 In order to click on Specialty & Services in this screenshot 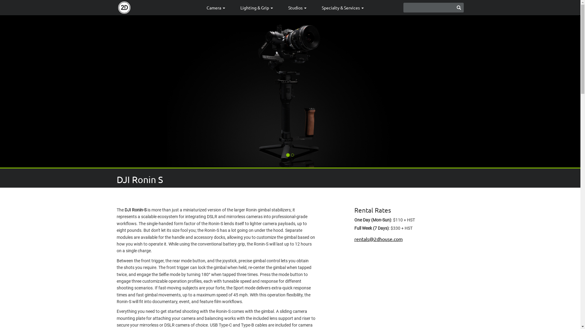, I will do `click(342, 8)`.